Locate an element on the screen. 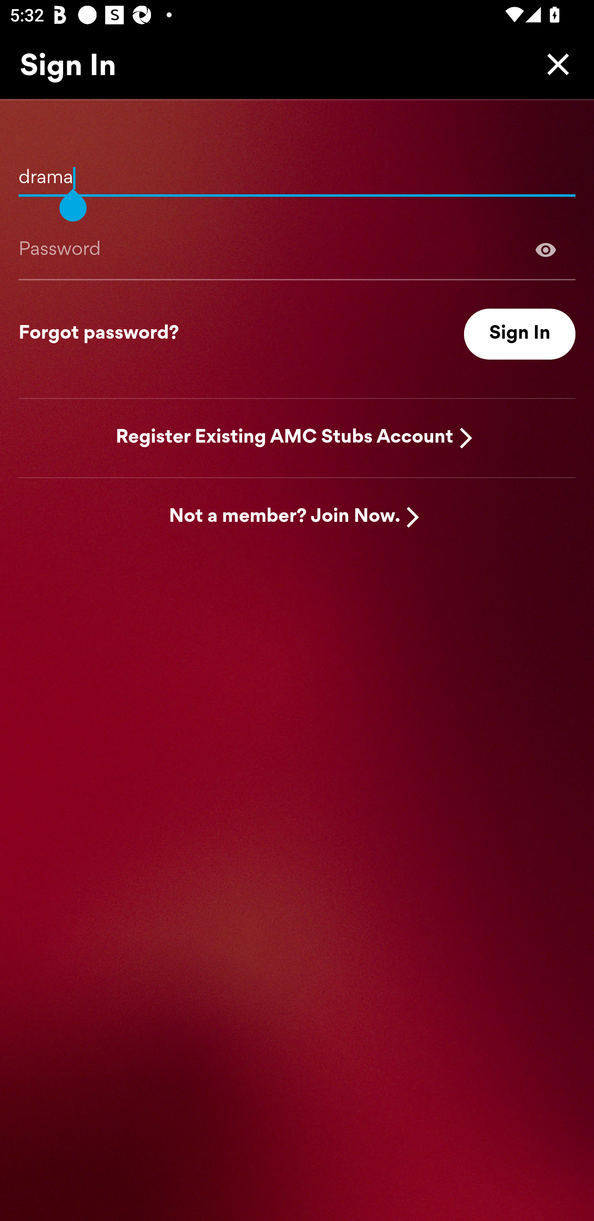 This screenshot has width=594, height=1221. Register Existing AMC Stubs Account is located at coordinates (285, 437).